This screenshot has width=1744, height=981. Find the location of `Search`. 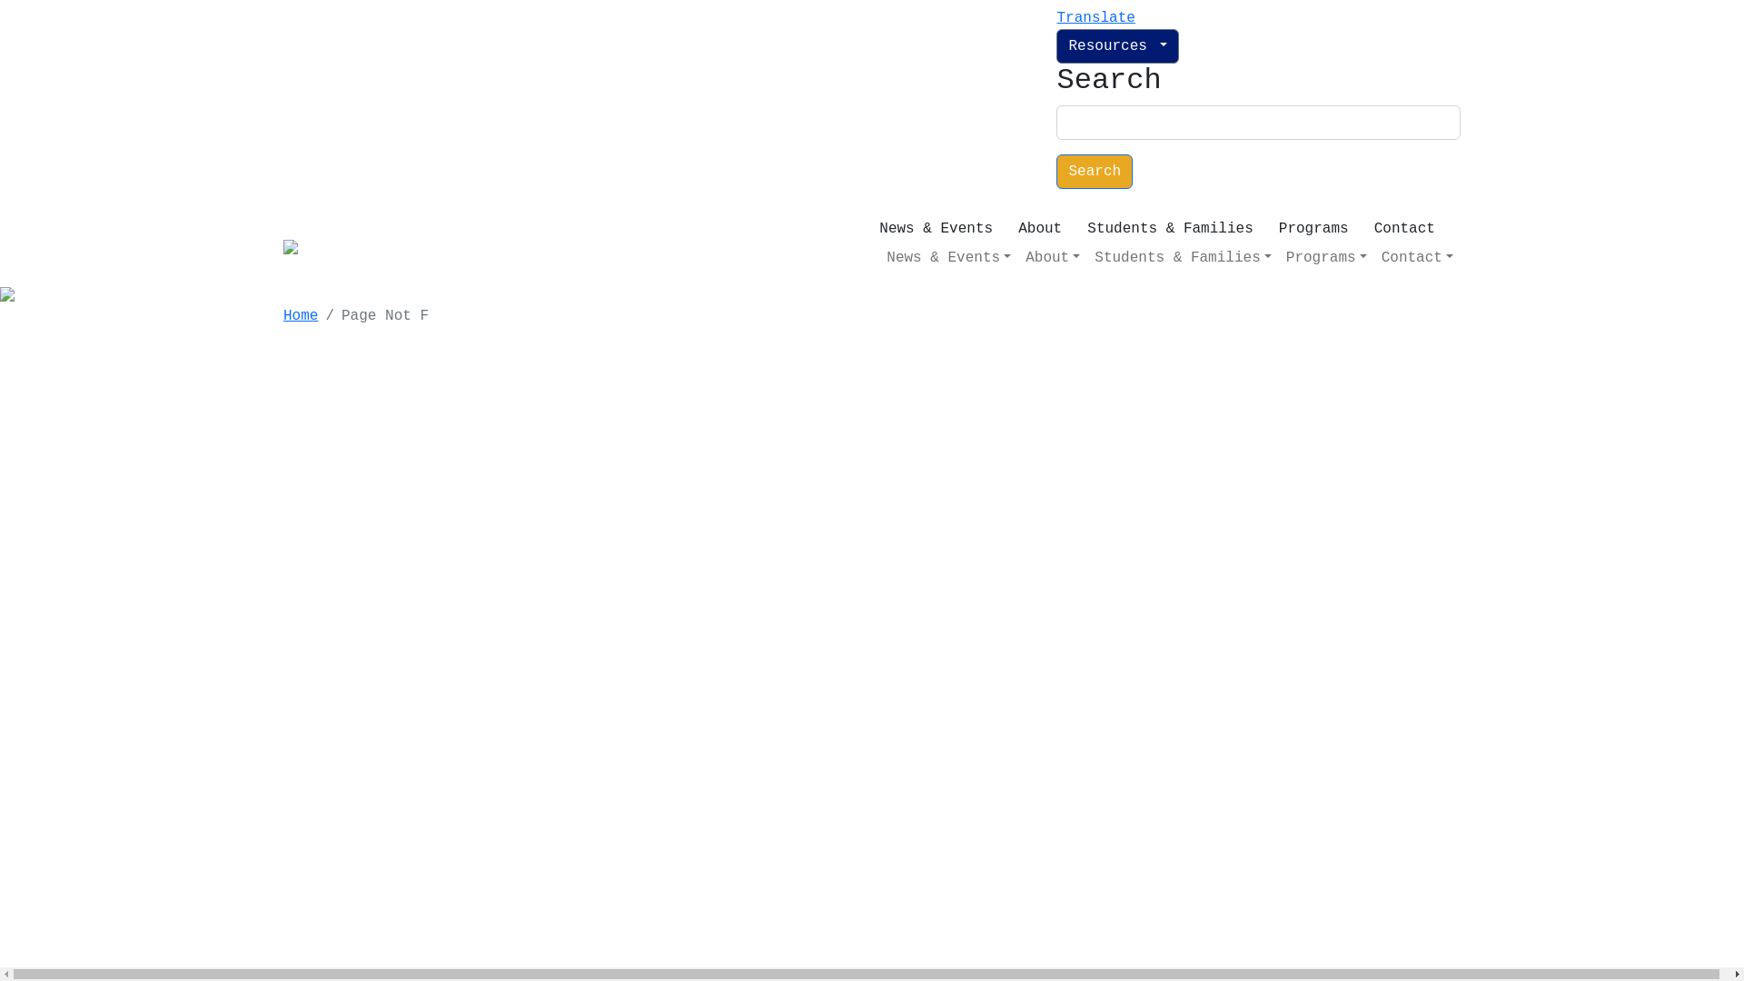

Search is located at coordinates (1095, 172).